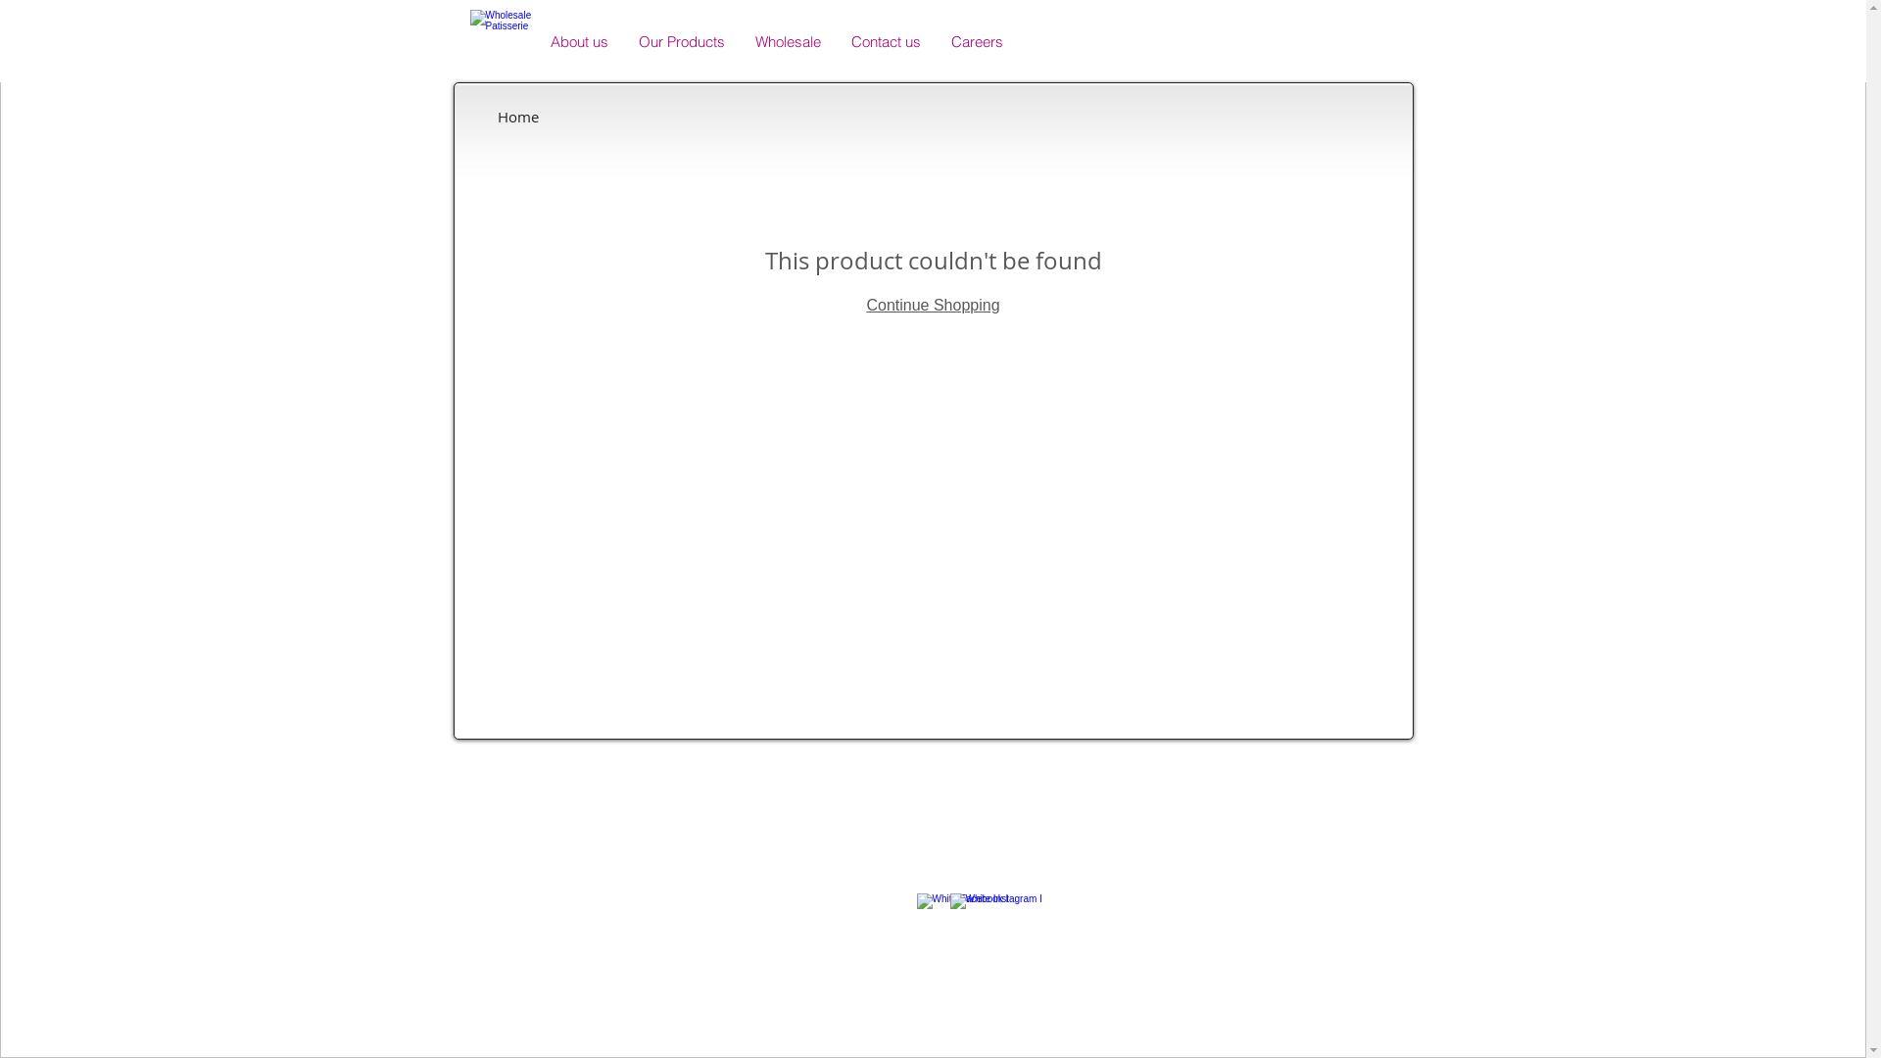 The height and width of the screenshot is (1058, 1881). Describe the element at coordinates (787, 42) in the screenshot. I see `Wholesale` at that location.